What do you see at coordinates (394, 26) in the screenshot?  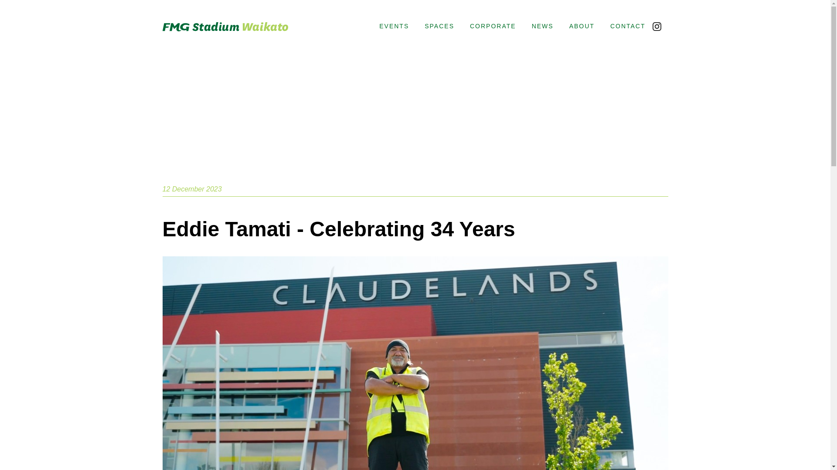 I see `EVENTS` at bounding box center [394, 26].